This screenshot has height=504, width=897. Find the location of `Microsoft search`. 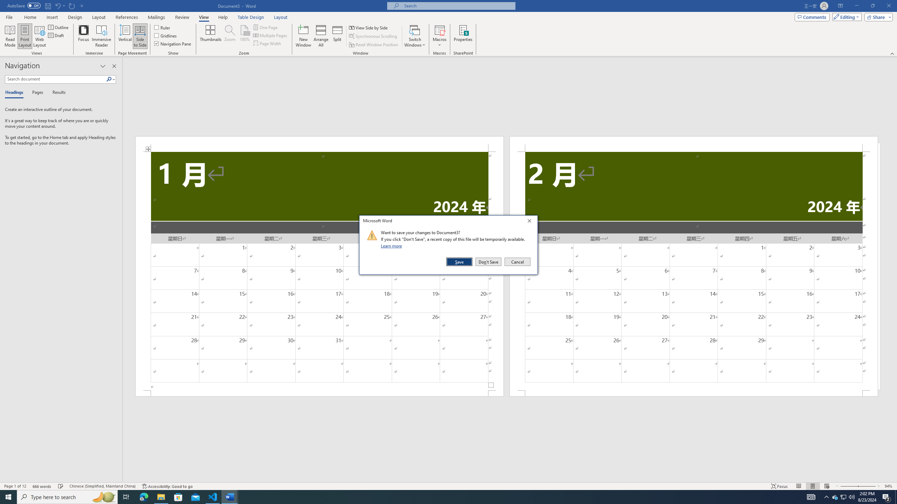

Microsoft search is located at coordinates (458, 6).